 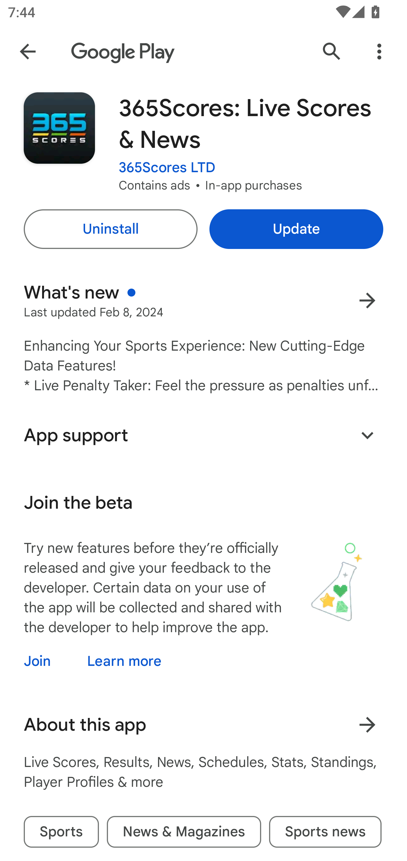 I want to click on Search Google Play, so click(x=332, y=52).